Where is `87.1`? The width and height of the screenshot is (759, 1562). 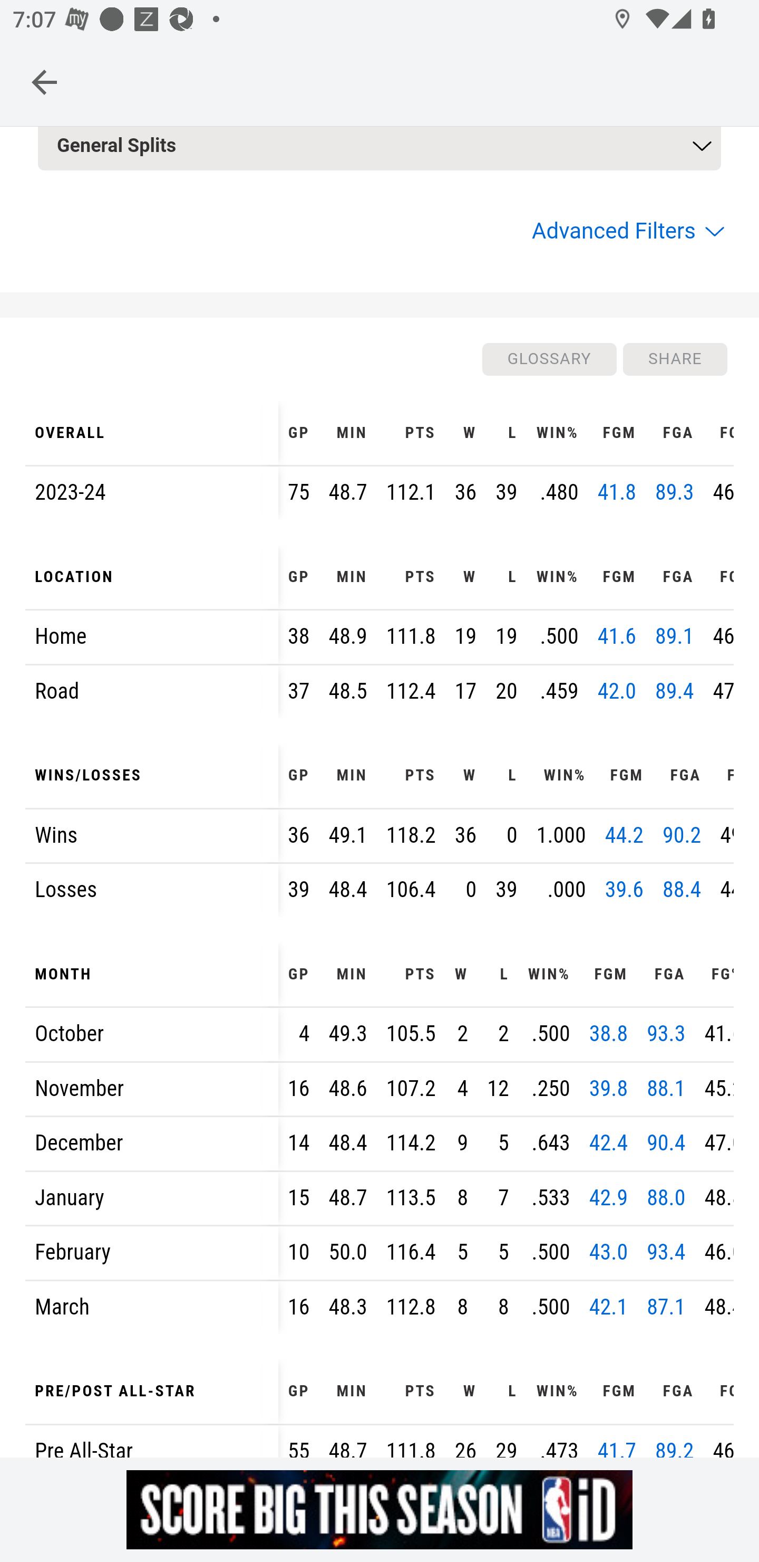
87.1 is located at coordinates (666, 1307).